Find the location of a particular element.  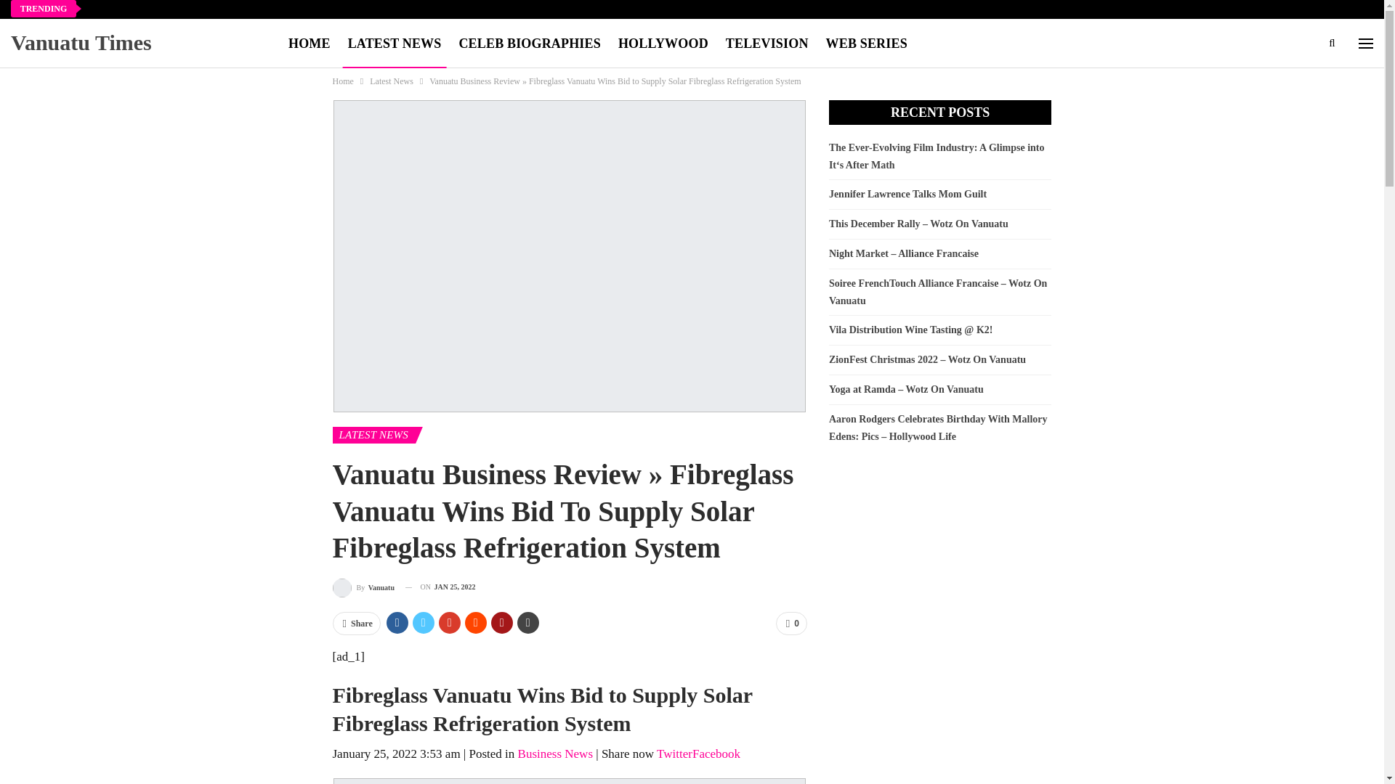

0 is located at coordinates (791, 623).